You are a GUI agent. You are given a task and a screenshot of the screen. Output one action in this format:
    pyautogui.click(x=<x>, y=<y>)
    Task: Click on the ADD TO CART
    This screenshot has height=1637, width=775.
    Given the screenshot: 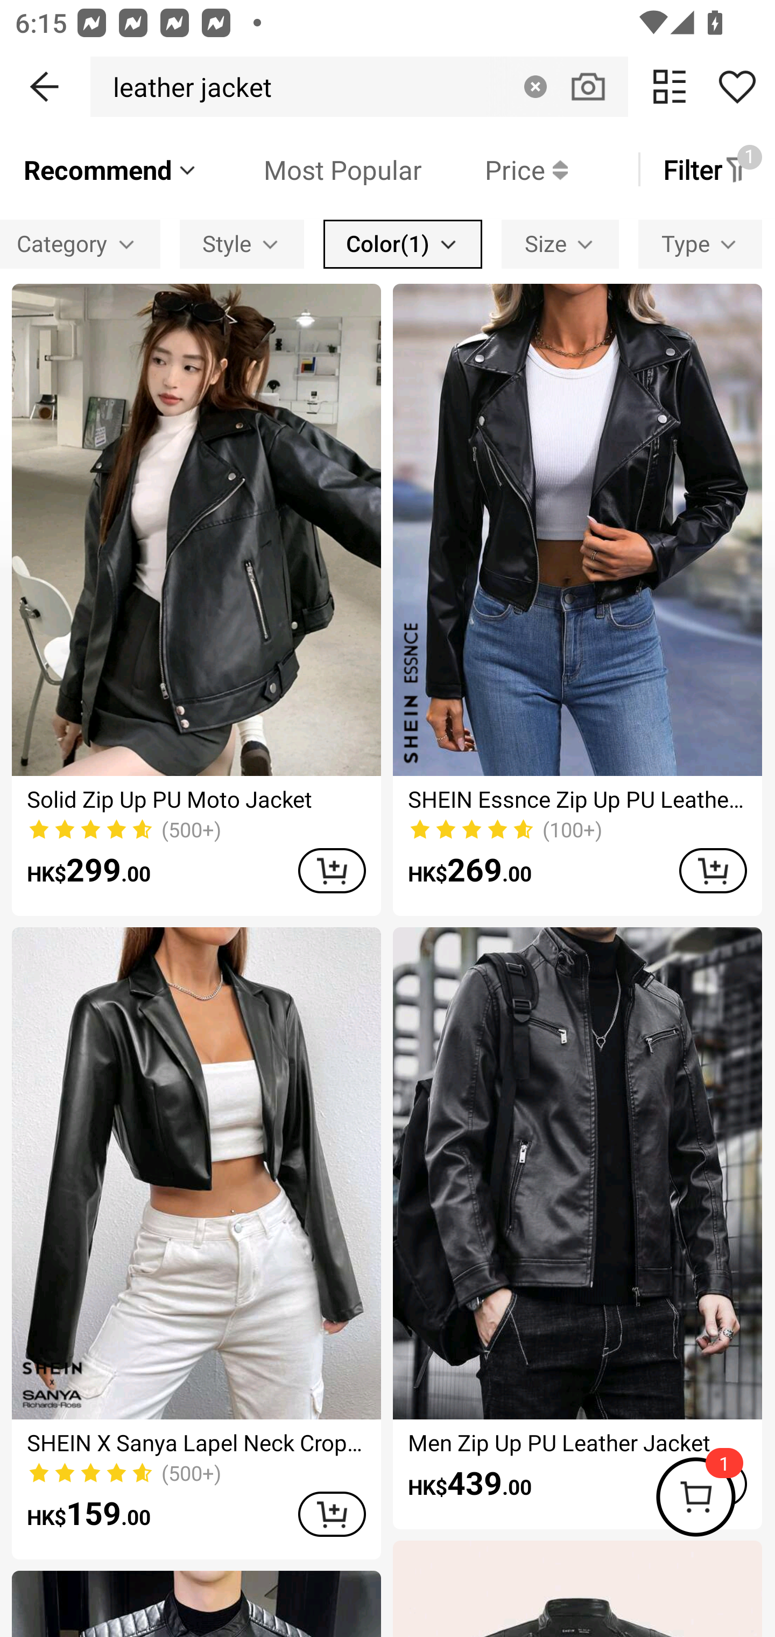 What is the action you would take?
    pyautogui.click(x=332, y=870)
    